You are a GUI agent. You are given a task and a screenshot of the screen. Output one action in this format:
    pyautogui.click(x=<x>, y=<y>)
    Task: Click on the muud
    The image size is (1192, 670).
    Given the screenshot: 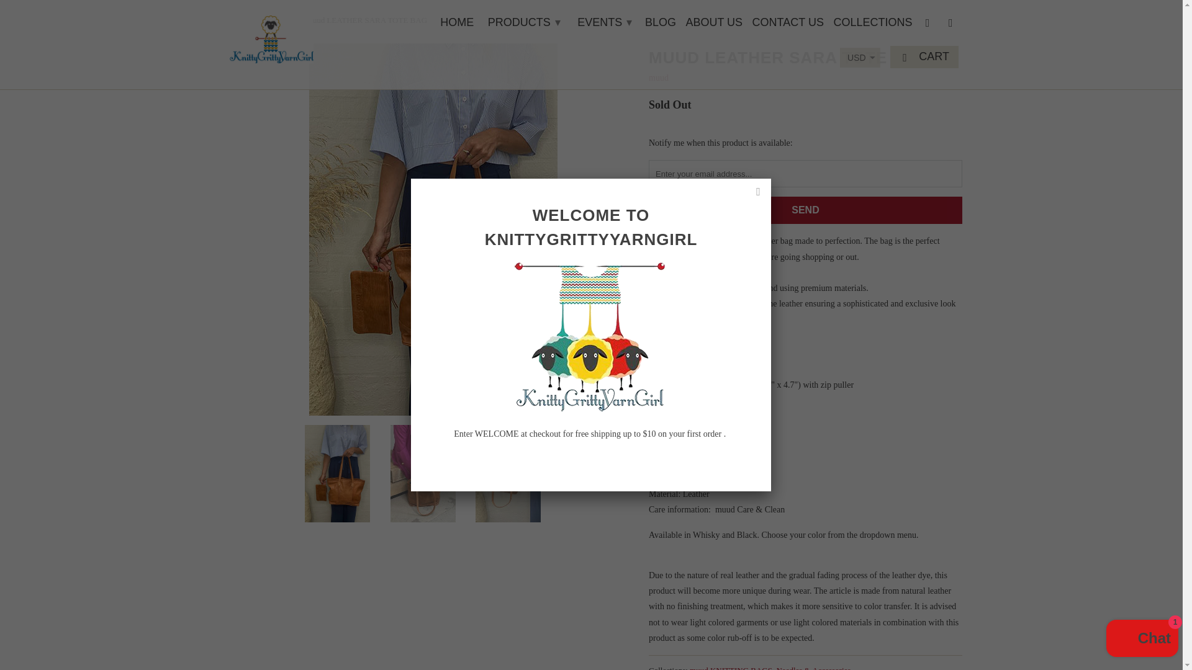 What is the action you would take?
    pyautogui.click(x=658, y=77)
    